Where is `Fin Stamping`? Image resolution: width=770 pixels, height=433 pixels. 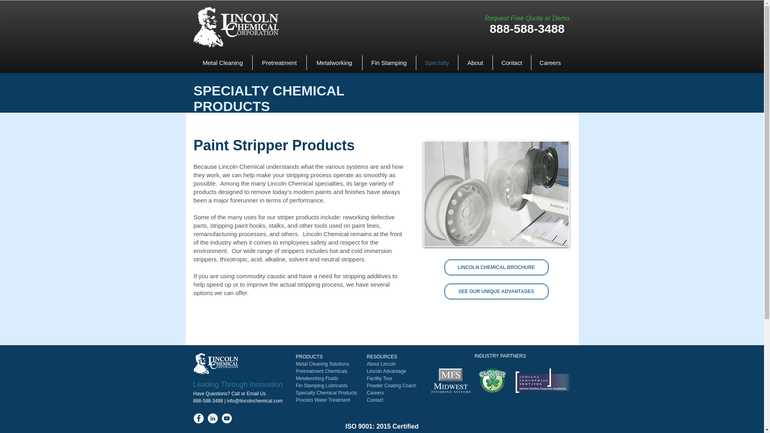 Fin Stamping is located at coordinates (389, 63).